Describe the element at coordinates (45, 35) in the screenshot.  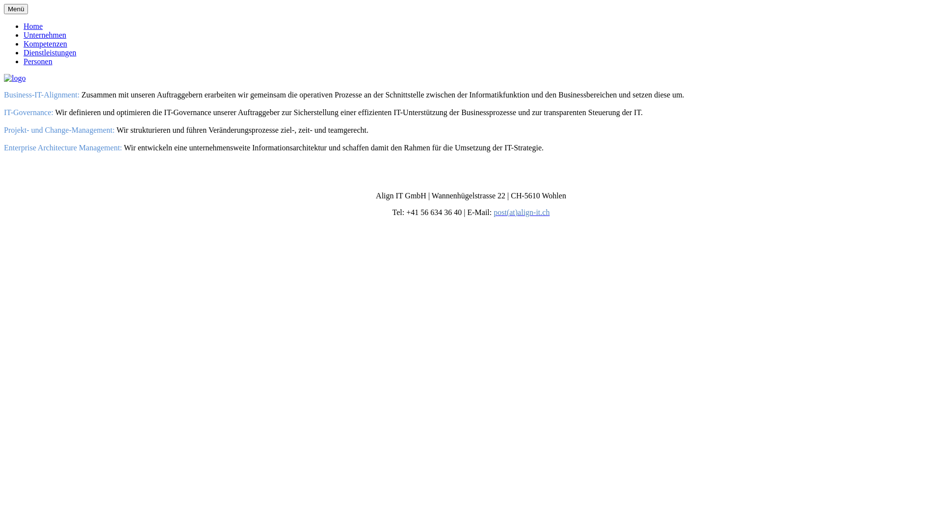
I see `Unternehmen` at that location.